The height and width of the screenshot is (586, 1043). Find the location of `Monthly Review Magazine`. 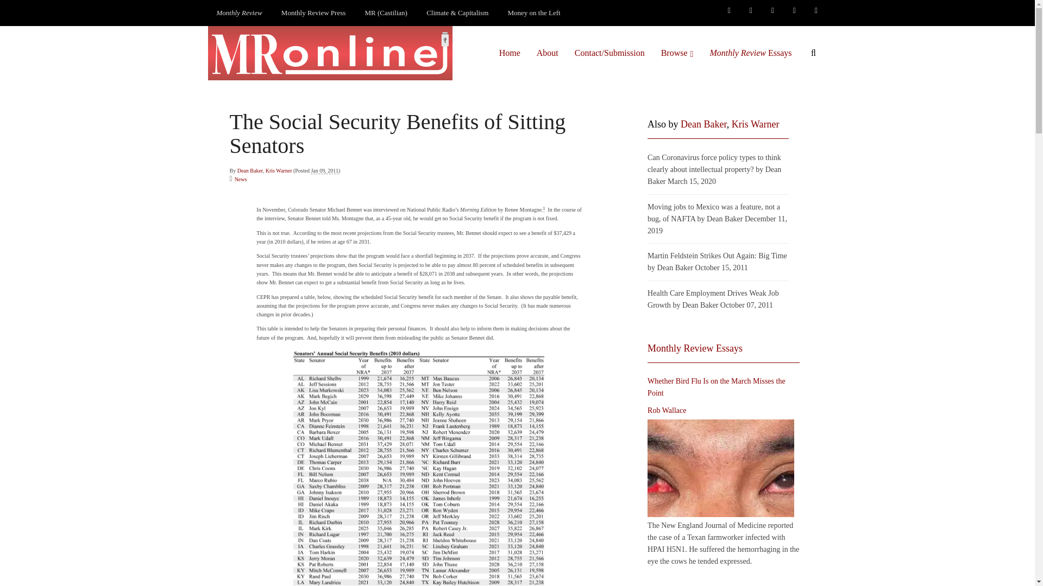

Monthly Review Magazine is located at coordinates (239, 13).